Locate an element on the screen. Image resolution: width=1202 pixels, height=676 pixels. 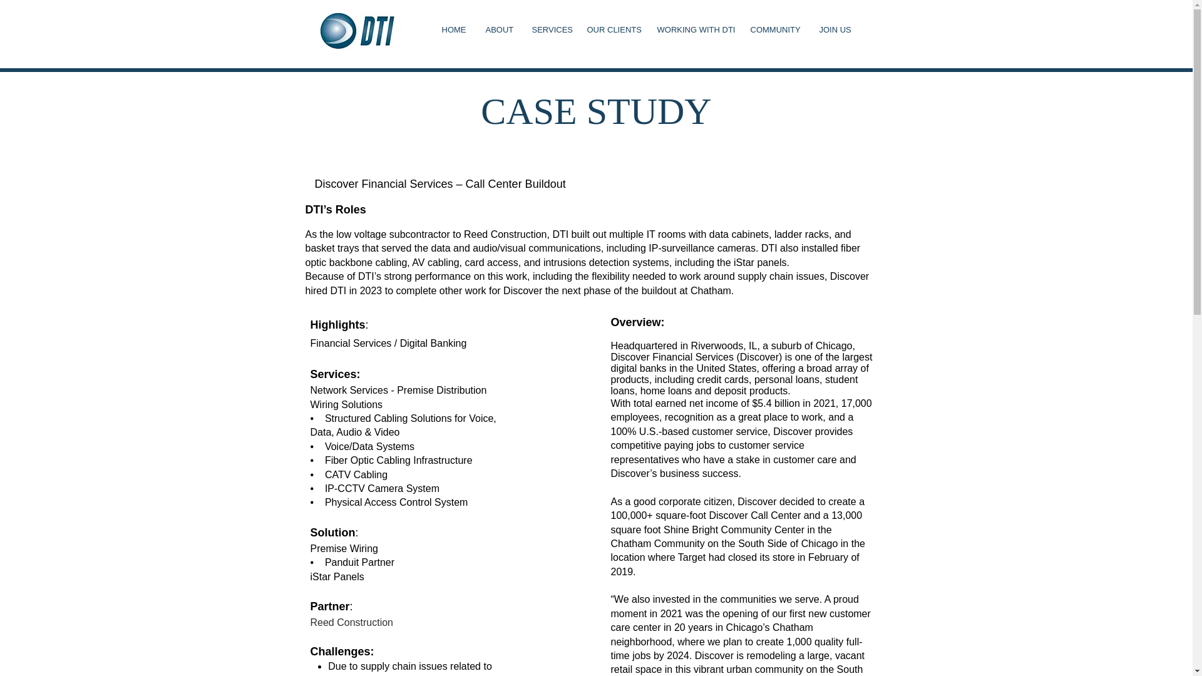
HOME is located at coordinates (453, 29).